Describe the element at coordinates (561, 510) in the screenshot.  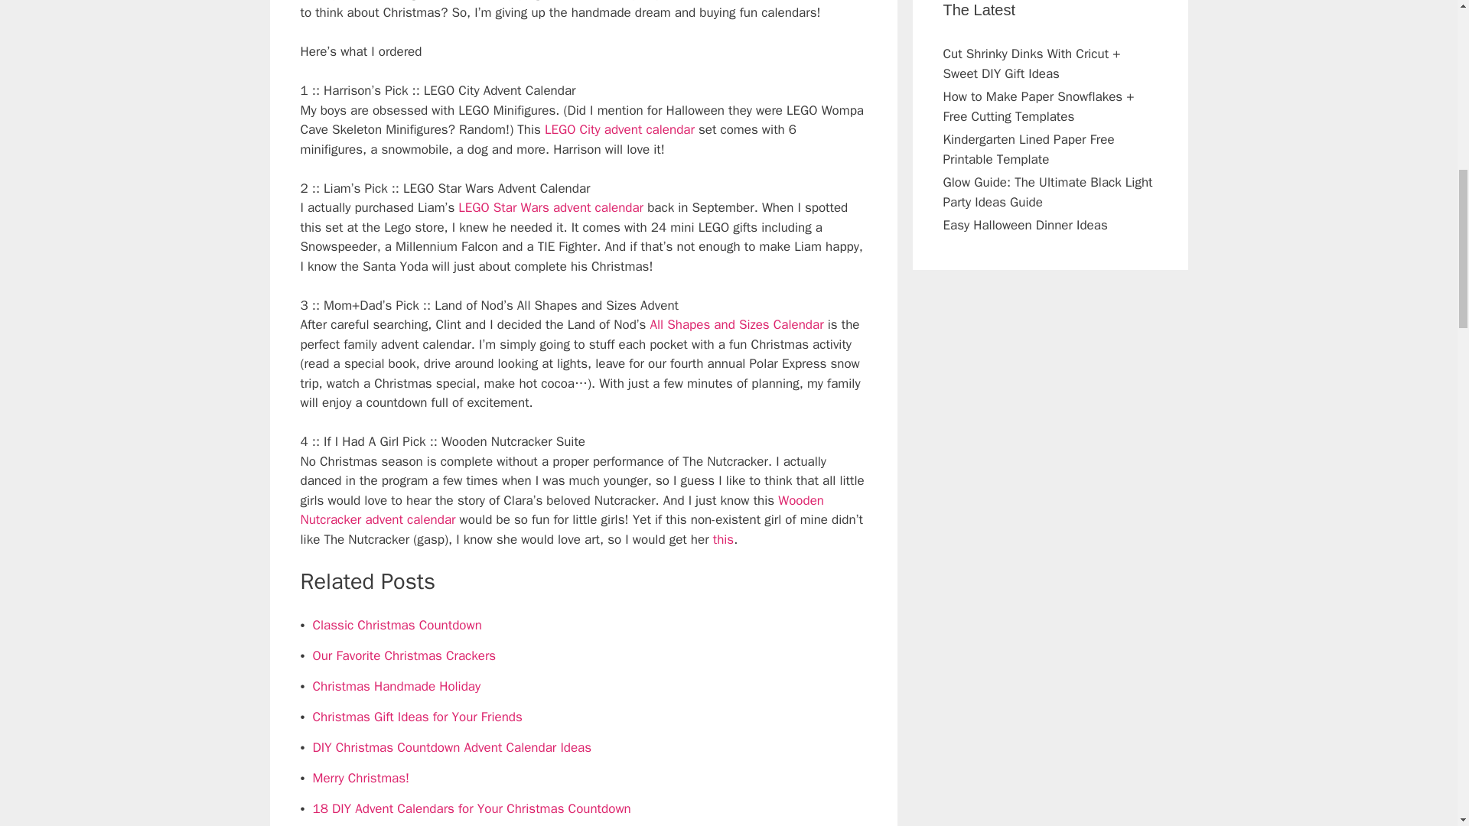
I see `Wooden Nutcracker advent calendar` at that location.